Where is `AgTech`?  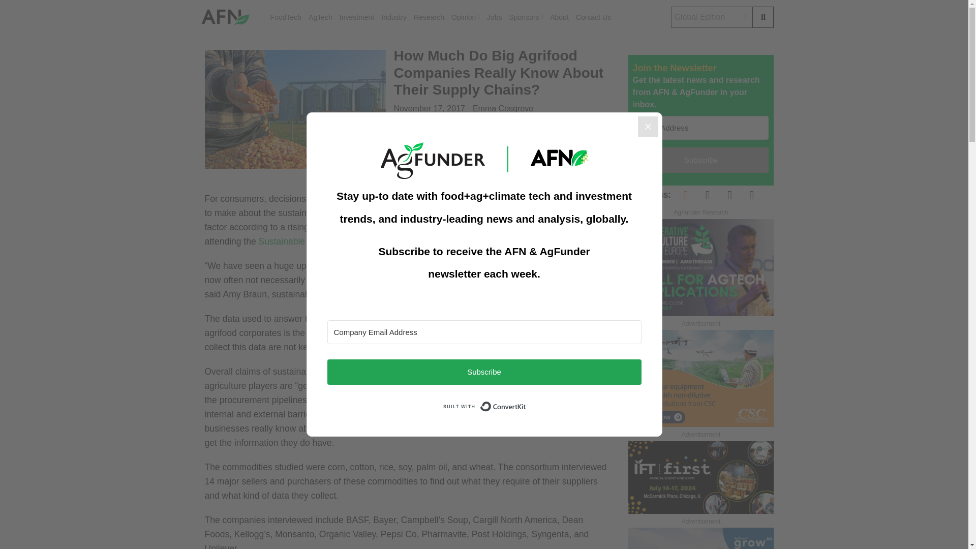
AgTech is located at coordinates (320, 17).